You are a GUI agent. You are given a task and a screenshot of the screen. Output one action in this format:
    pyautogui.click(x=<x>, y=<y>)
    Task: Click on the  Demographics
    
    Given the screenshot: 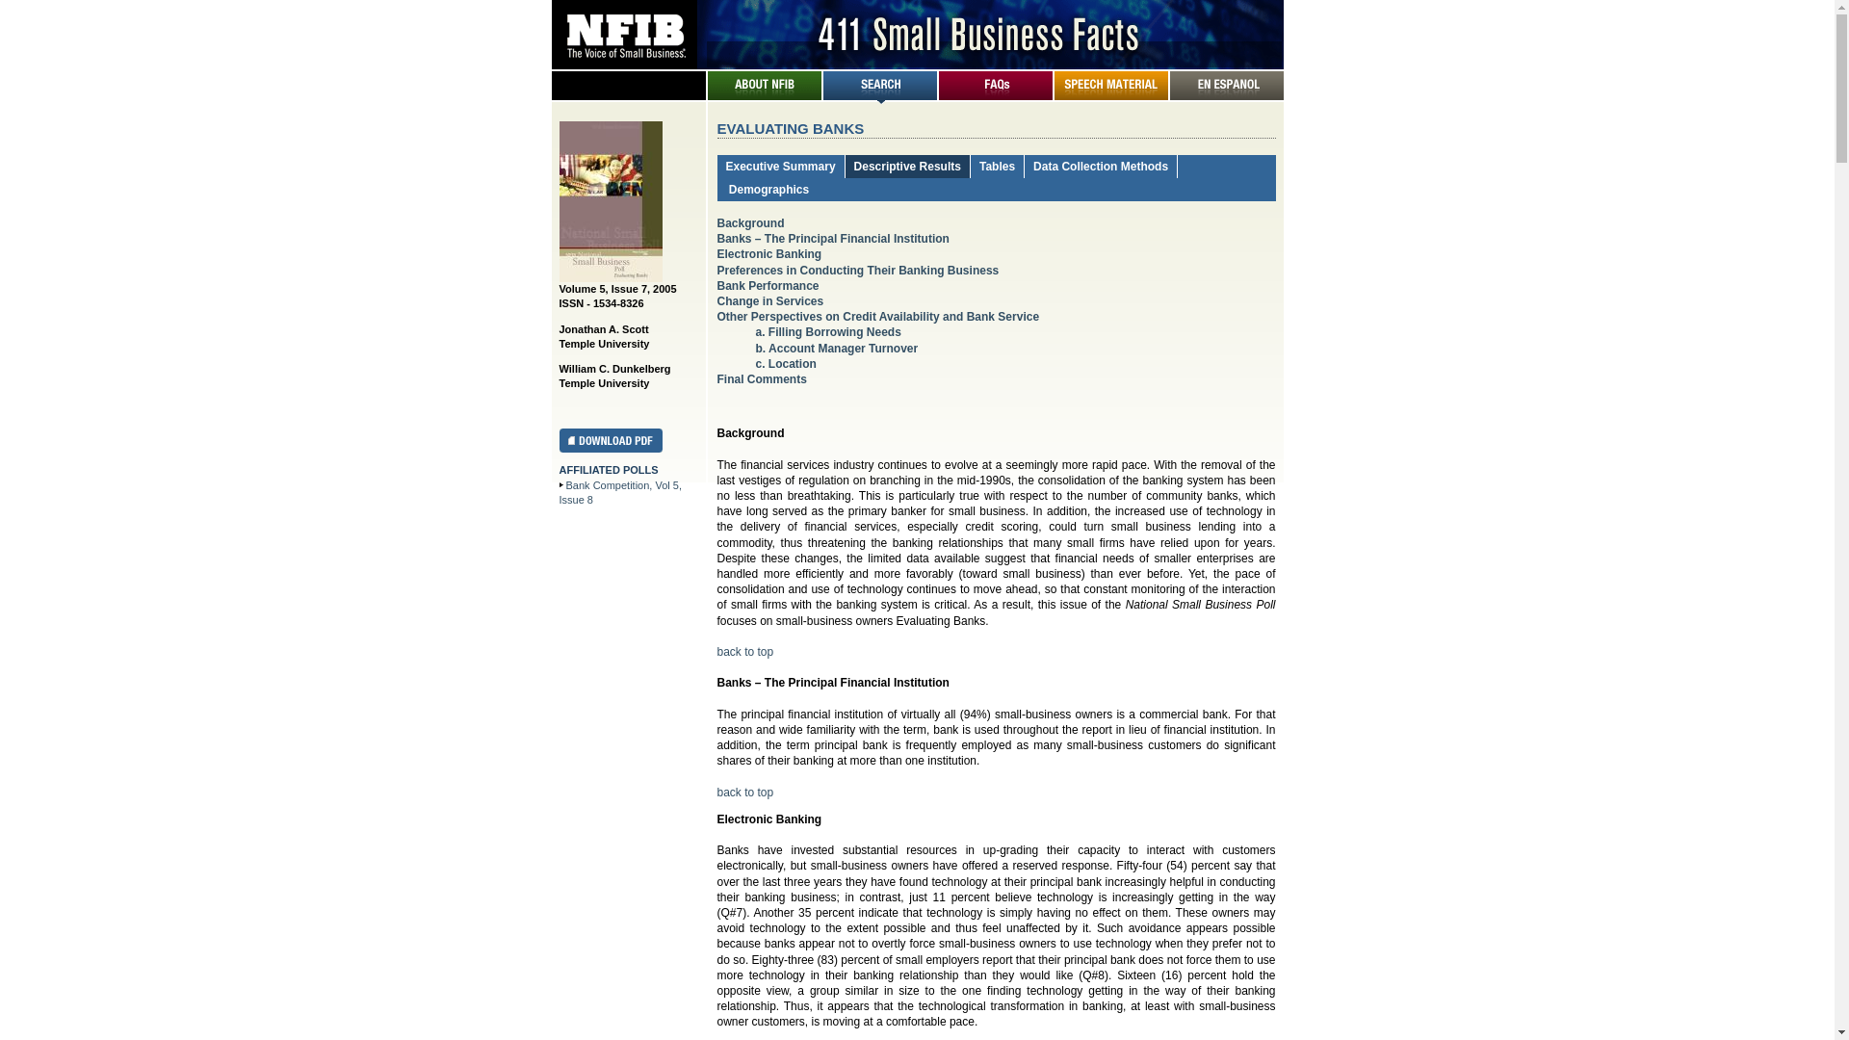 What is the action you would take?
    pyautogui.click(x=768, y=190)
    